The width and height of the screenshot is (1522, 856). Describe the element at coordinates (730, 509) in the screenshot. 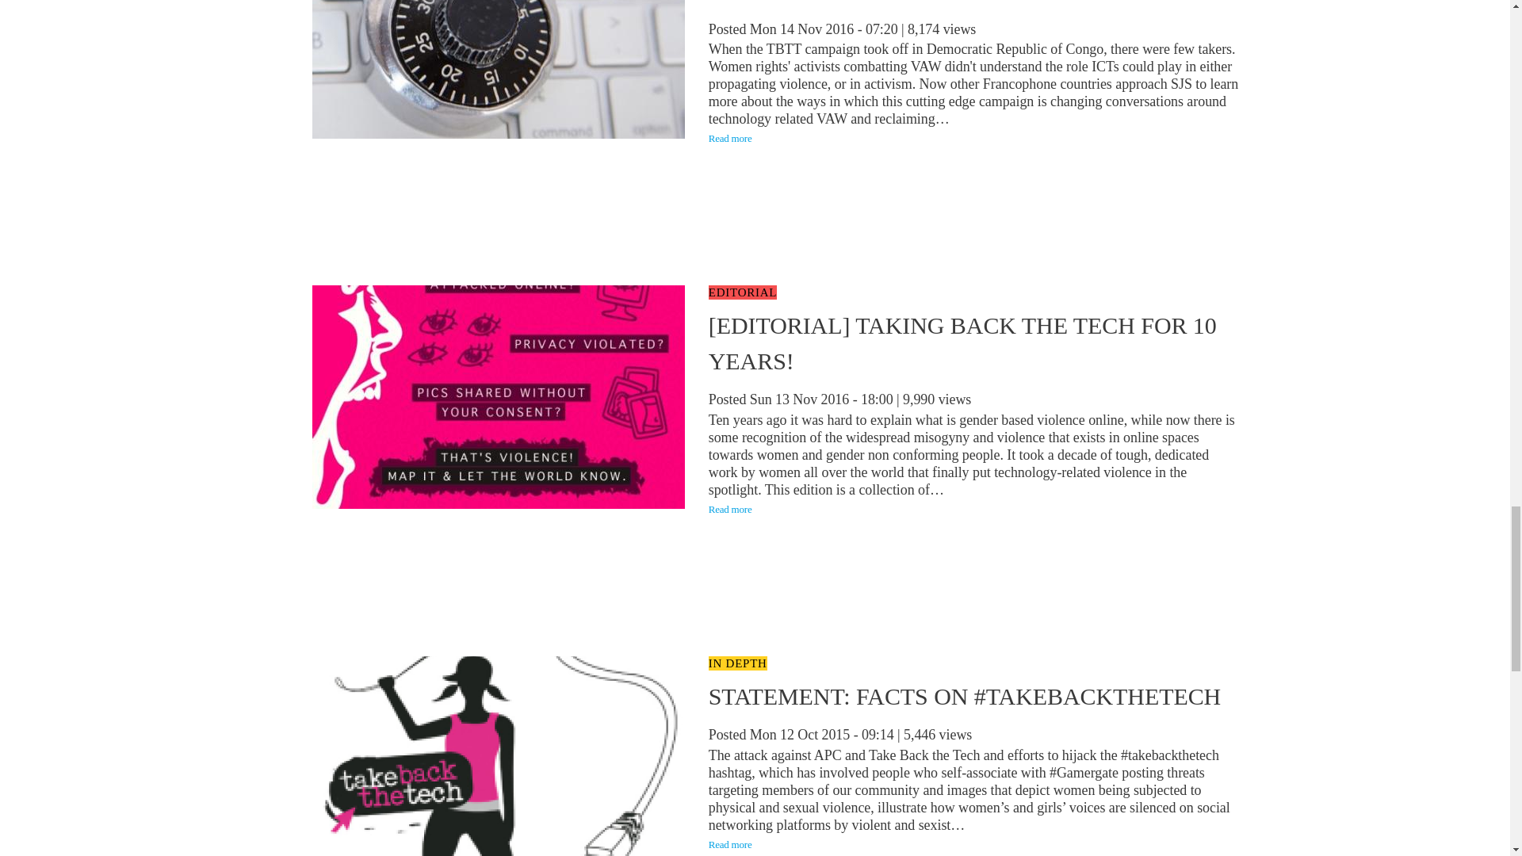

I see `Read more` at that location.